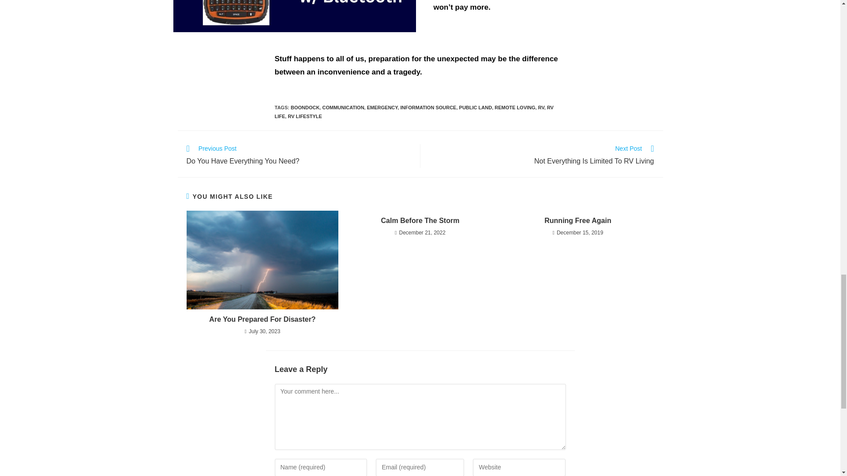 This screenshot has width=847, height=476. I want to click on RV, so click(541, 107).